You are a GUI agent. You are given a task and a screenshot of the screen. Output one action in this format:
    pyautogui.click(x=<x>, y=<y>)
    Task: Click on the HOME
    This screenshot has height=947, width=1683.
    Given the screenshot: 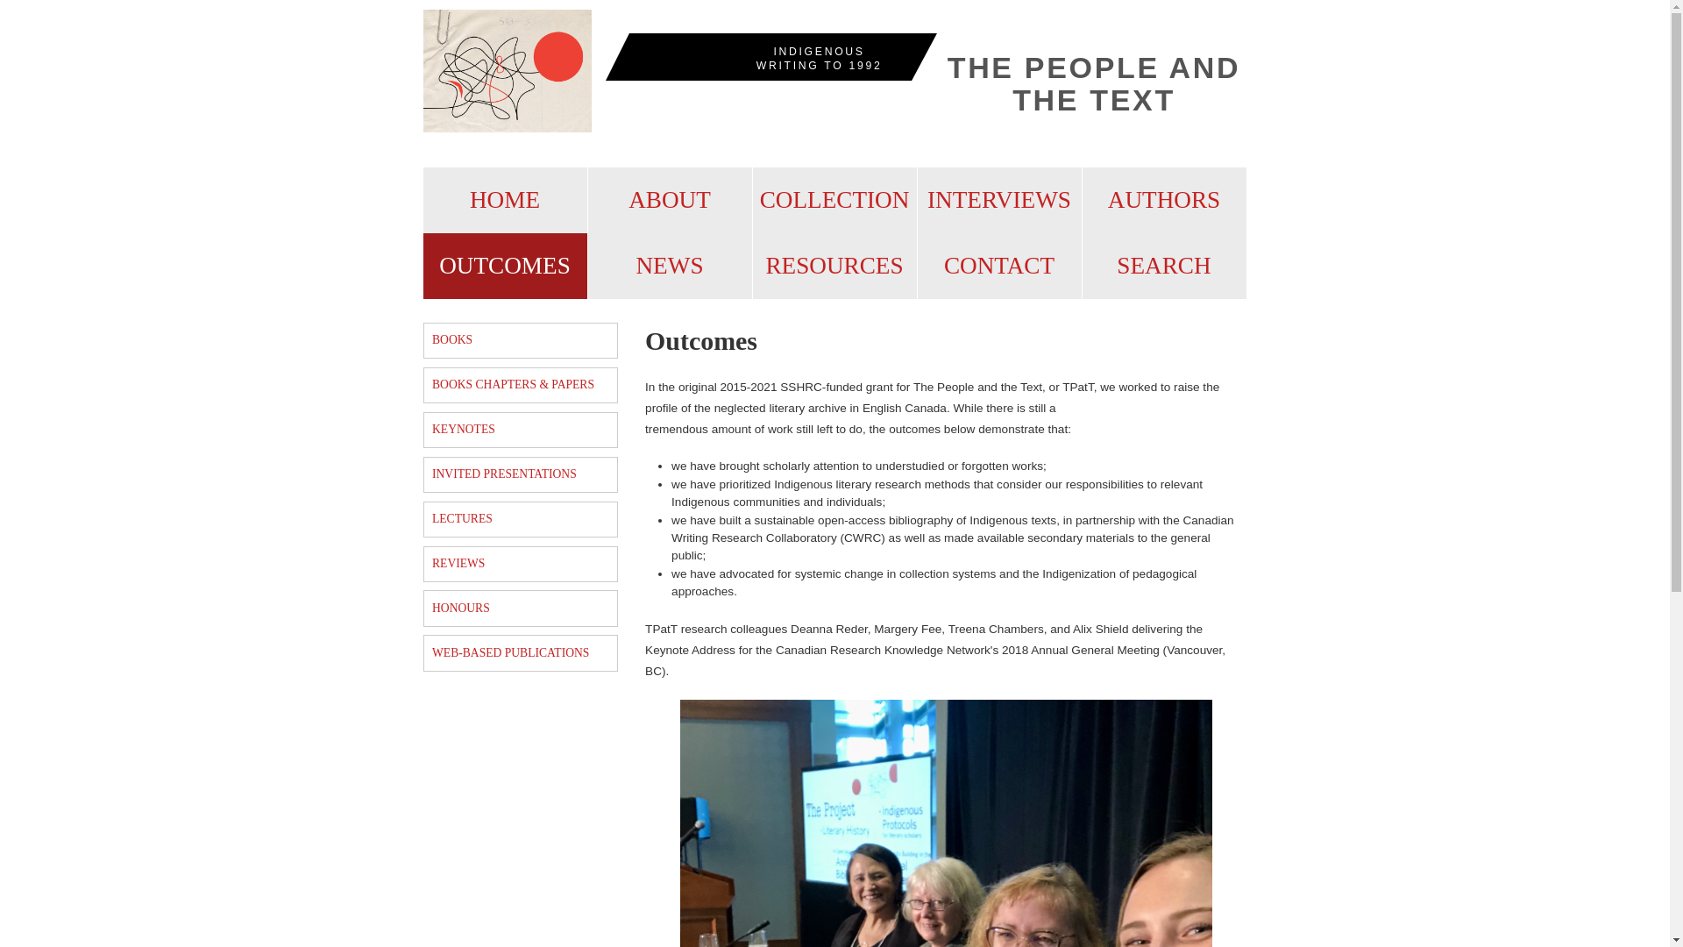 What is the action you would take?
    pyautogui.click(x=505, y=200)
    